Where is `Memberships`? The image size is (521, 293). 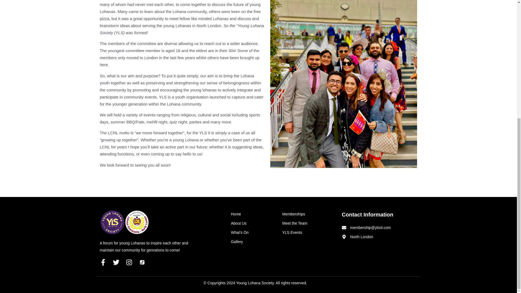
Memberships is located at coordinates (309, 214).